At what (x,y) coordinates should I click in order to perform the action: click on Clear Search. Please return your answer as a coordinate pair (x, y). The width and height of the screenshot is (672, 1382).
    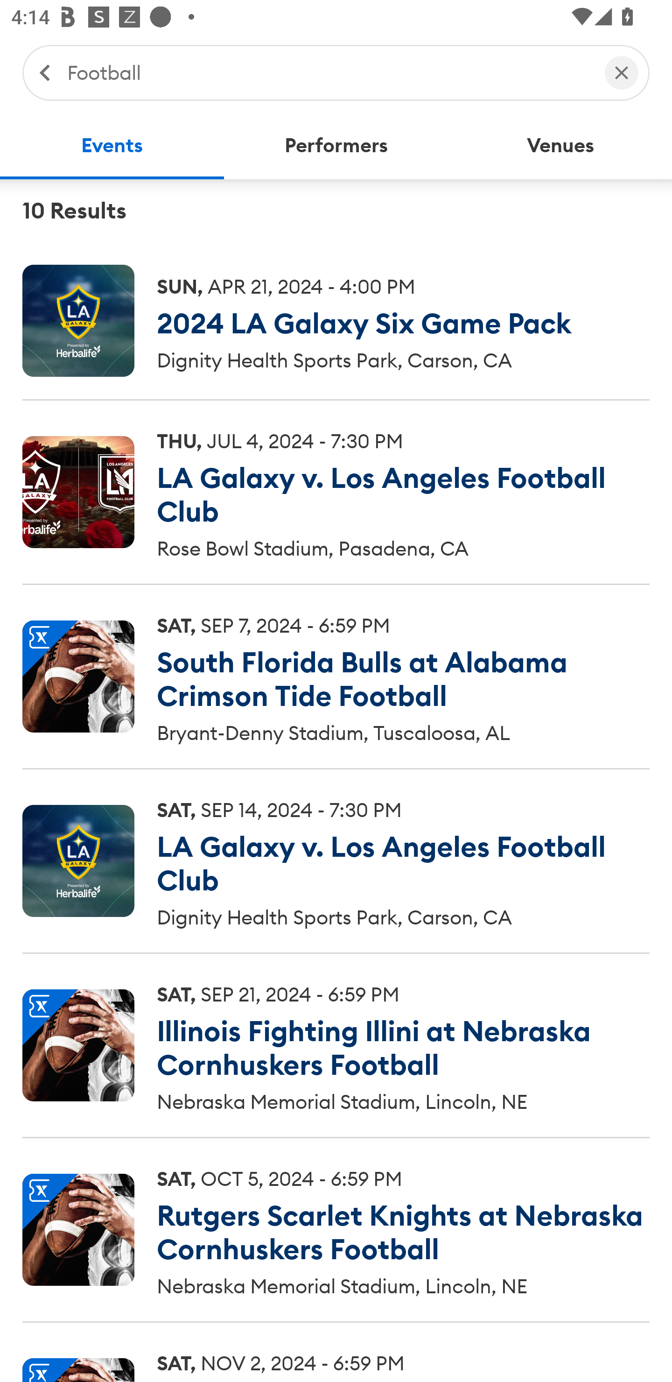
    Looking at the image, I should click on (622, 72).